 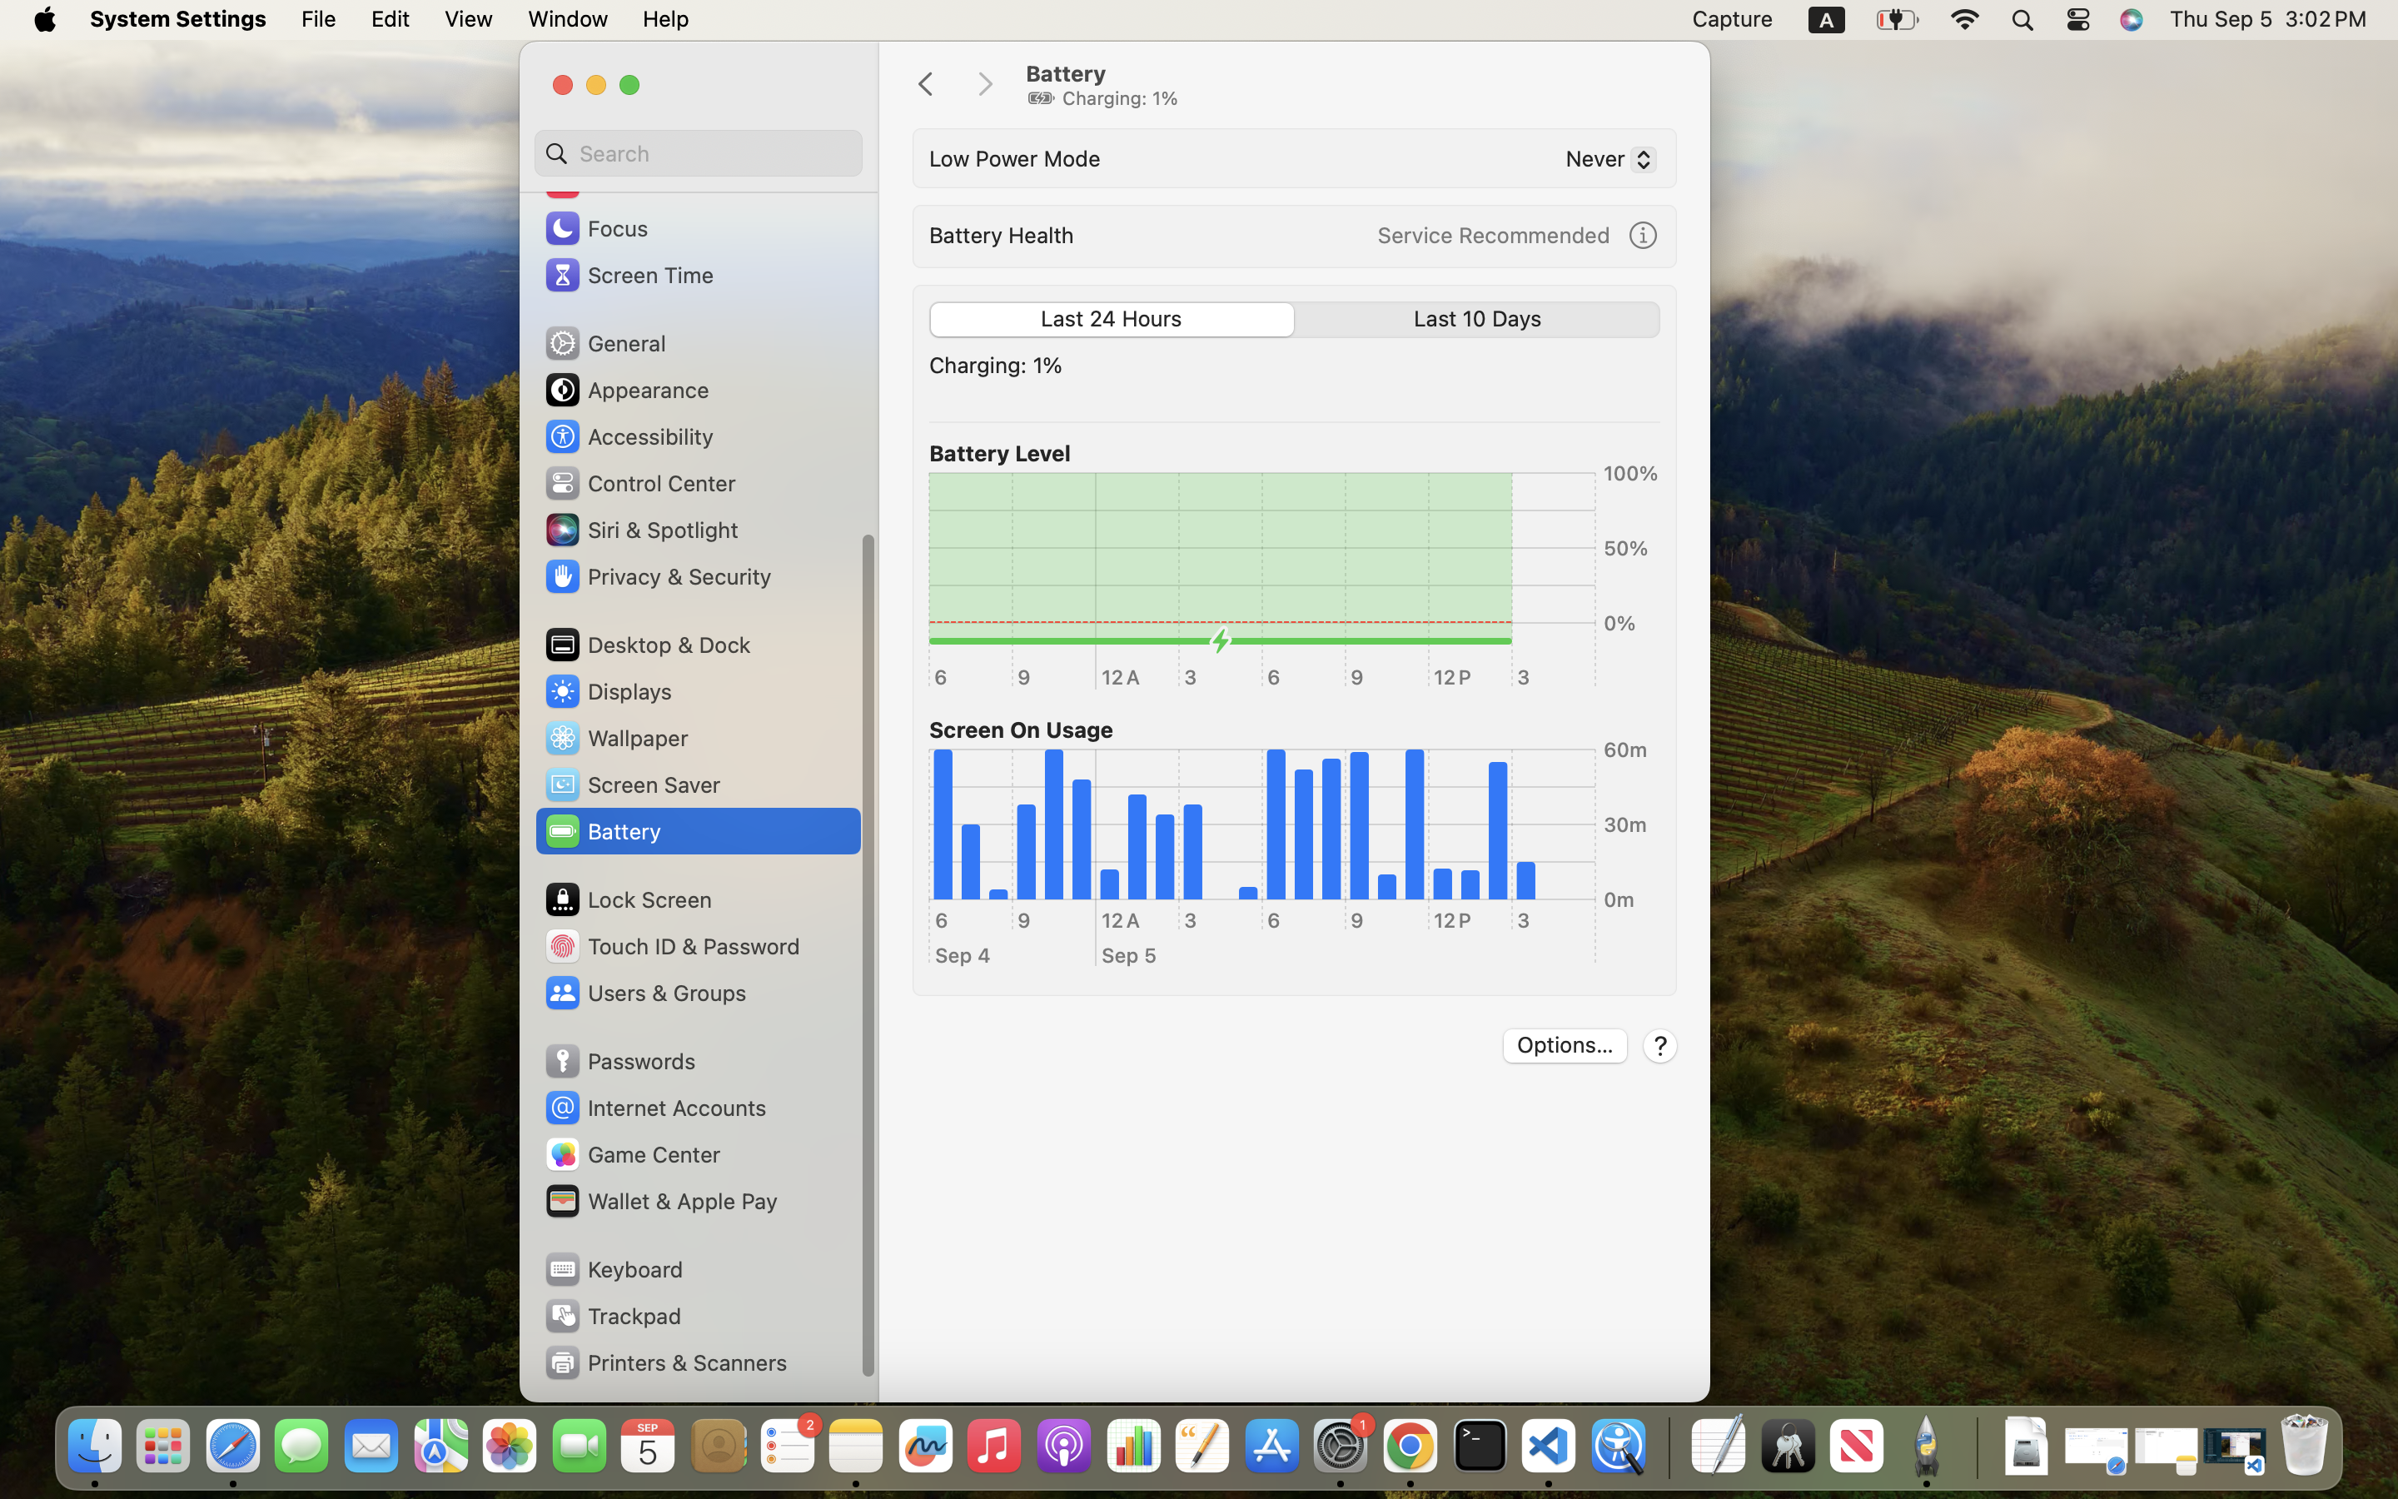 What do you see at coordinates (598, 182) in the screenshot?
I see `Sound` at bounding box center [598, 182].